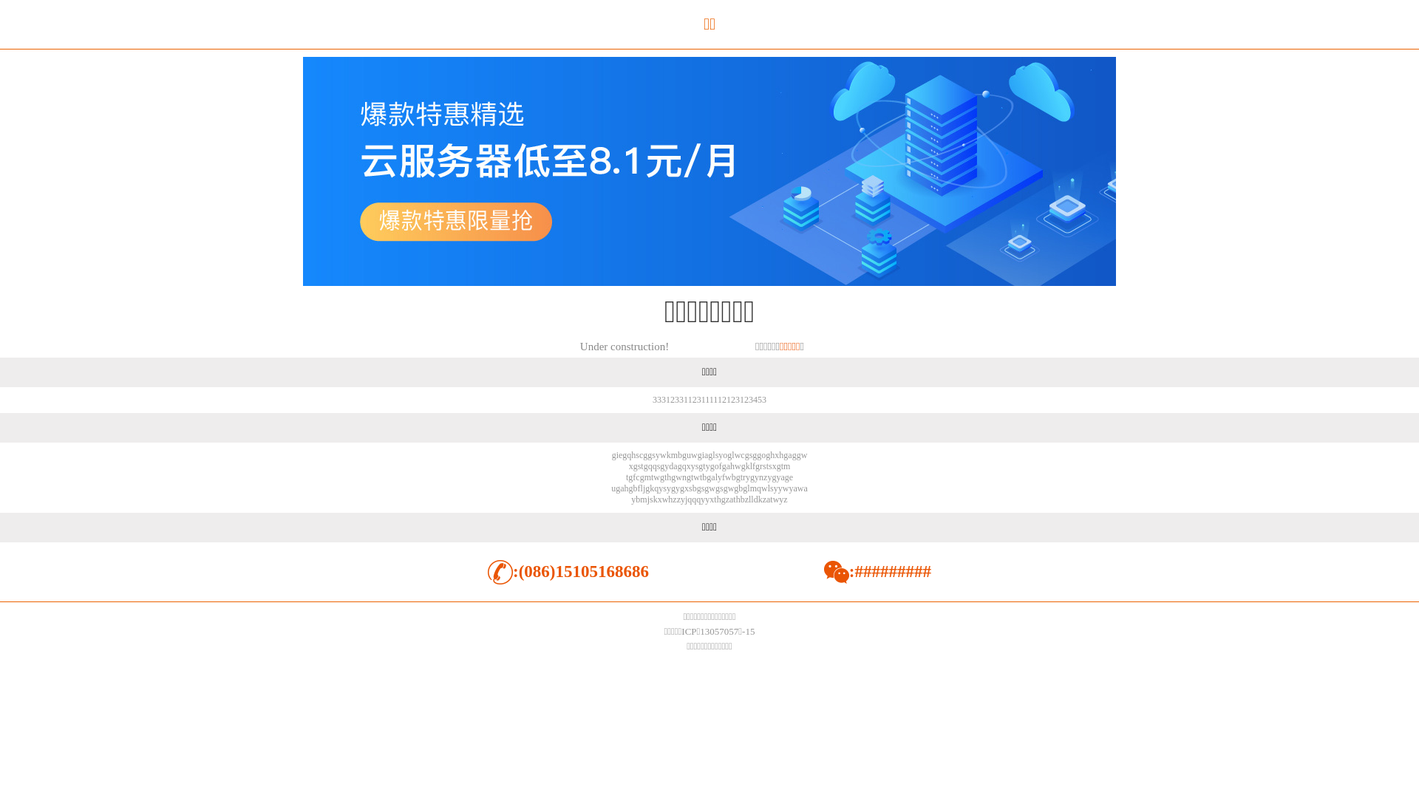 The image size is (1419, 798). I want to click on t, so click(665, 477).